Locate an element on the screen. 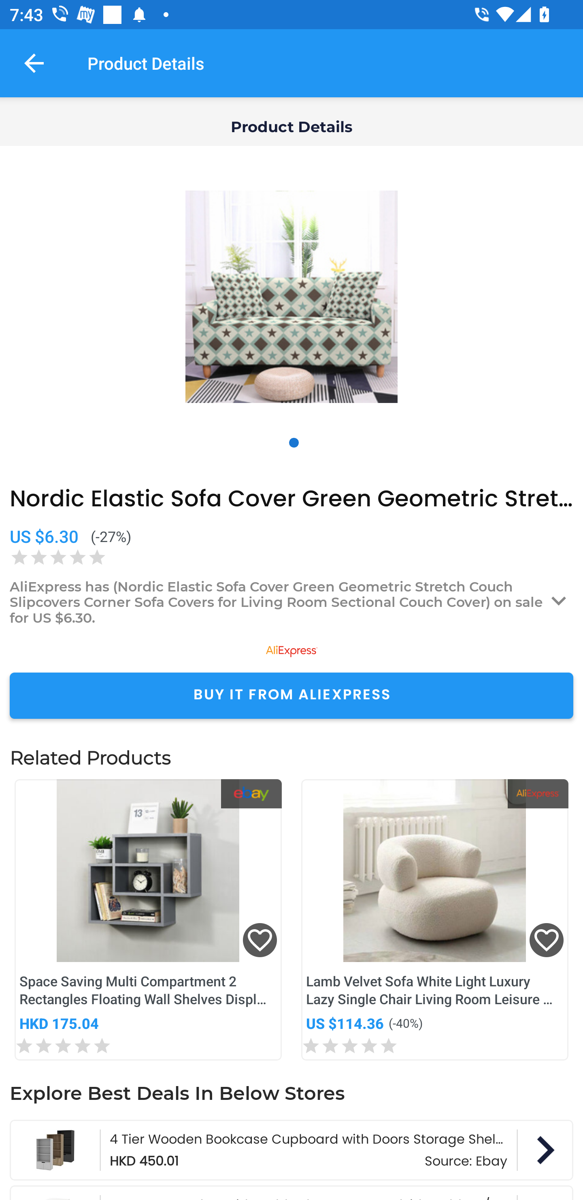  BUY IT FROM ALIEXPRESS is located at coordinates (291, 695).